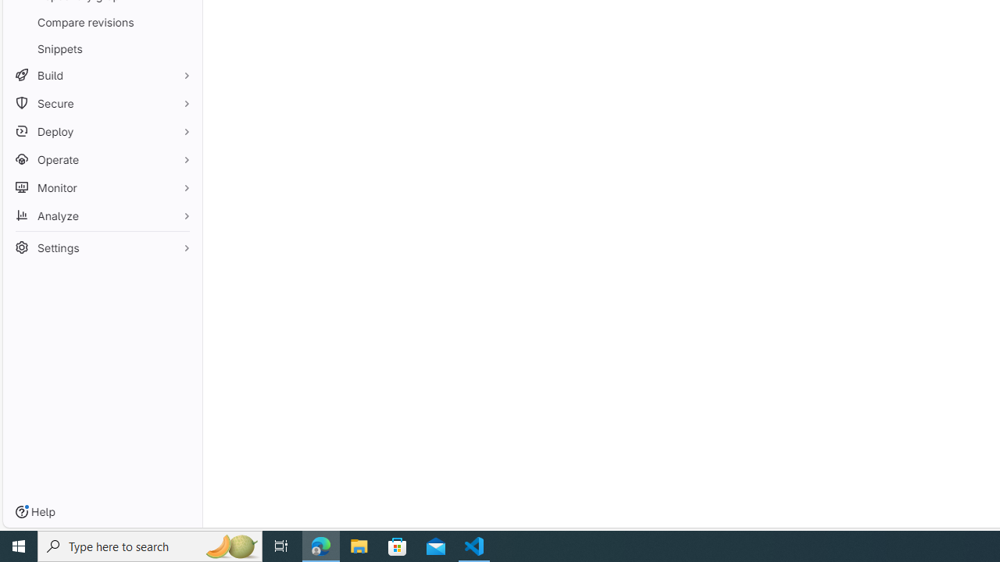 The image size is (1000, 562). What do you see at coordinates (102, 215) in the screenshot?
I see `Analyze` at bounding box center [102, 215].